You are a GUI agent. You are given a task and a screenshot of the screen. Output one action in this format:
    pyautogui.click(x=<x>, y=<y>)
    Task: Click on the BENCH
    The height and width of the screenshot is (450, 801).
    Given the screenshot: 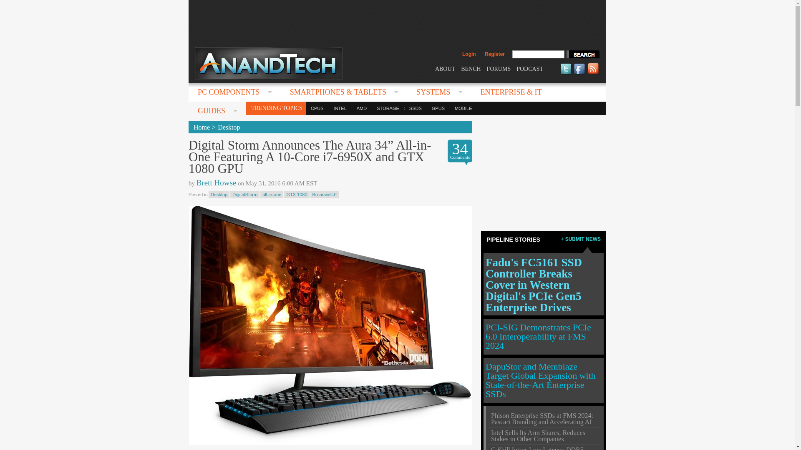 What is the action you would take?
    pyautogui.click(x=471, y=68)
    